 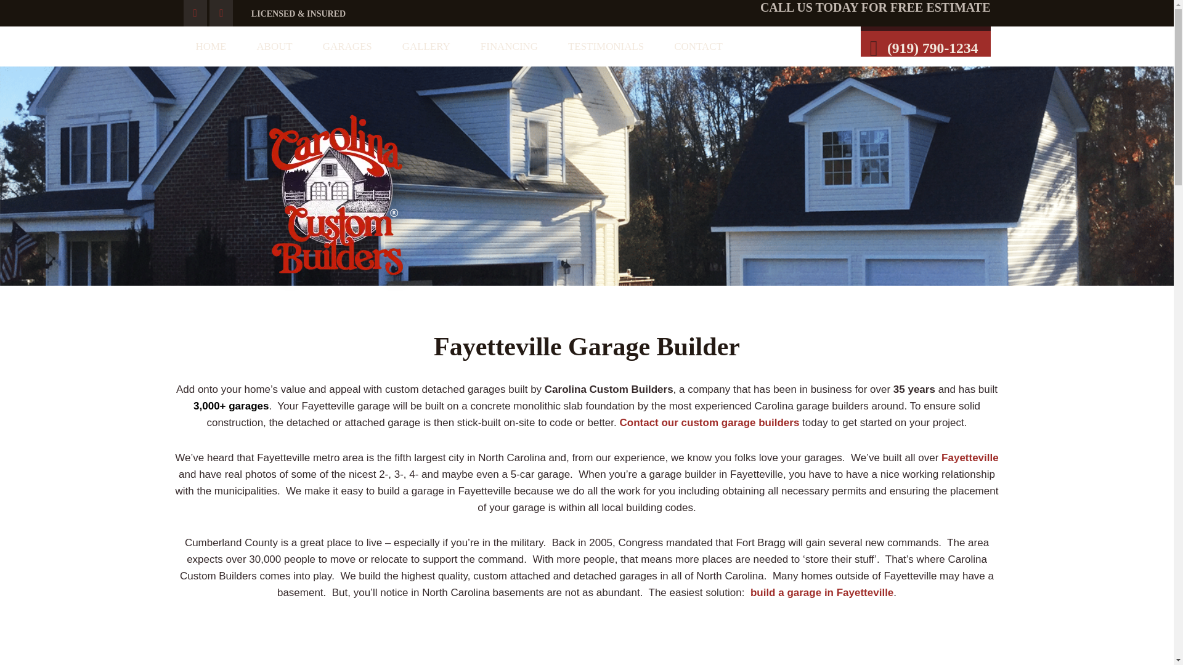 What do you see at coordinates (876, 7) in the screenshot?
I see `CALL US TODAY FOR FREE ESTIMATE` at bounding box center [876, 7].